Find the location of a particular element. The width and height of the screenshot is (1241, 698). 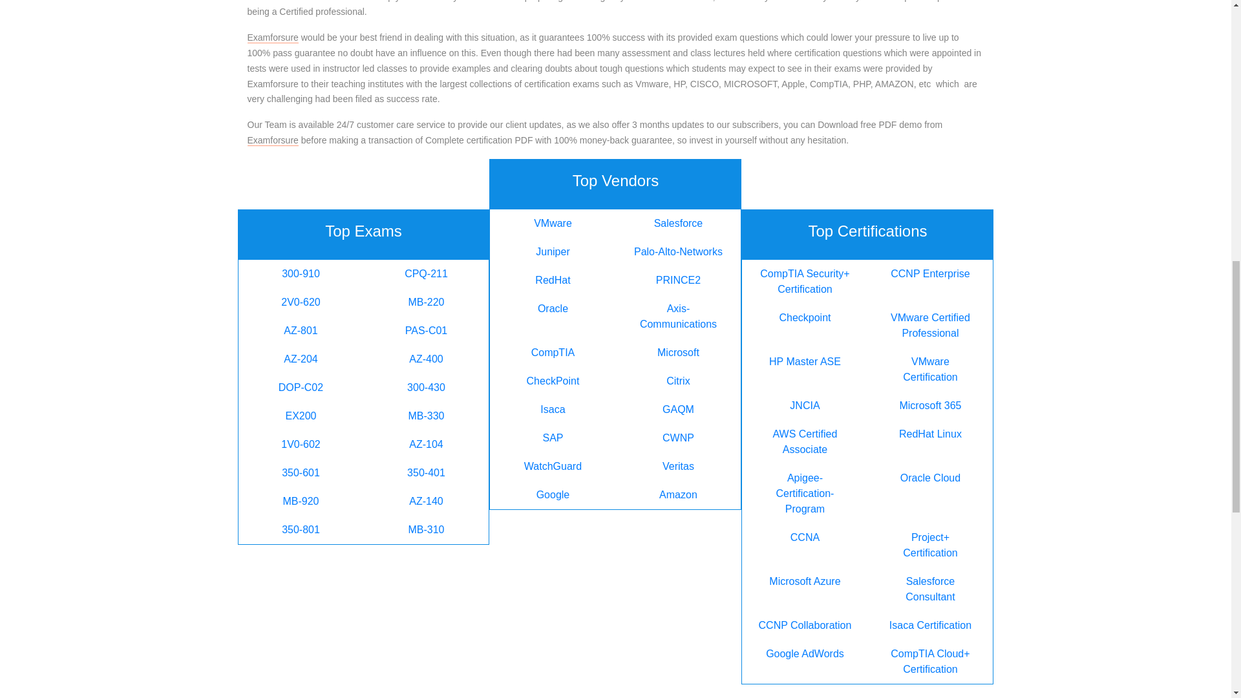

300-910 is located at coordinates (301, 274).